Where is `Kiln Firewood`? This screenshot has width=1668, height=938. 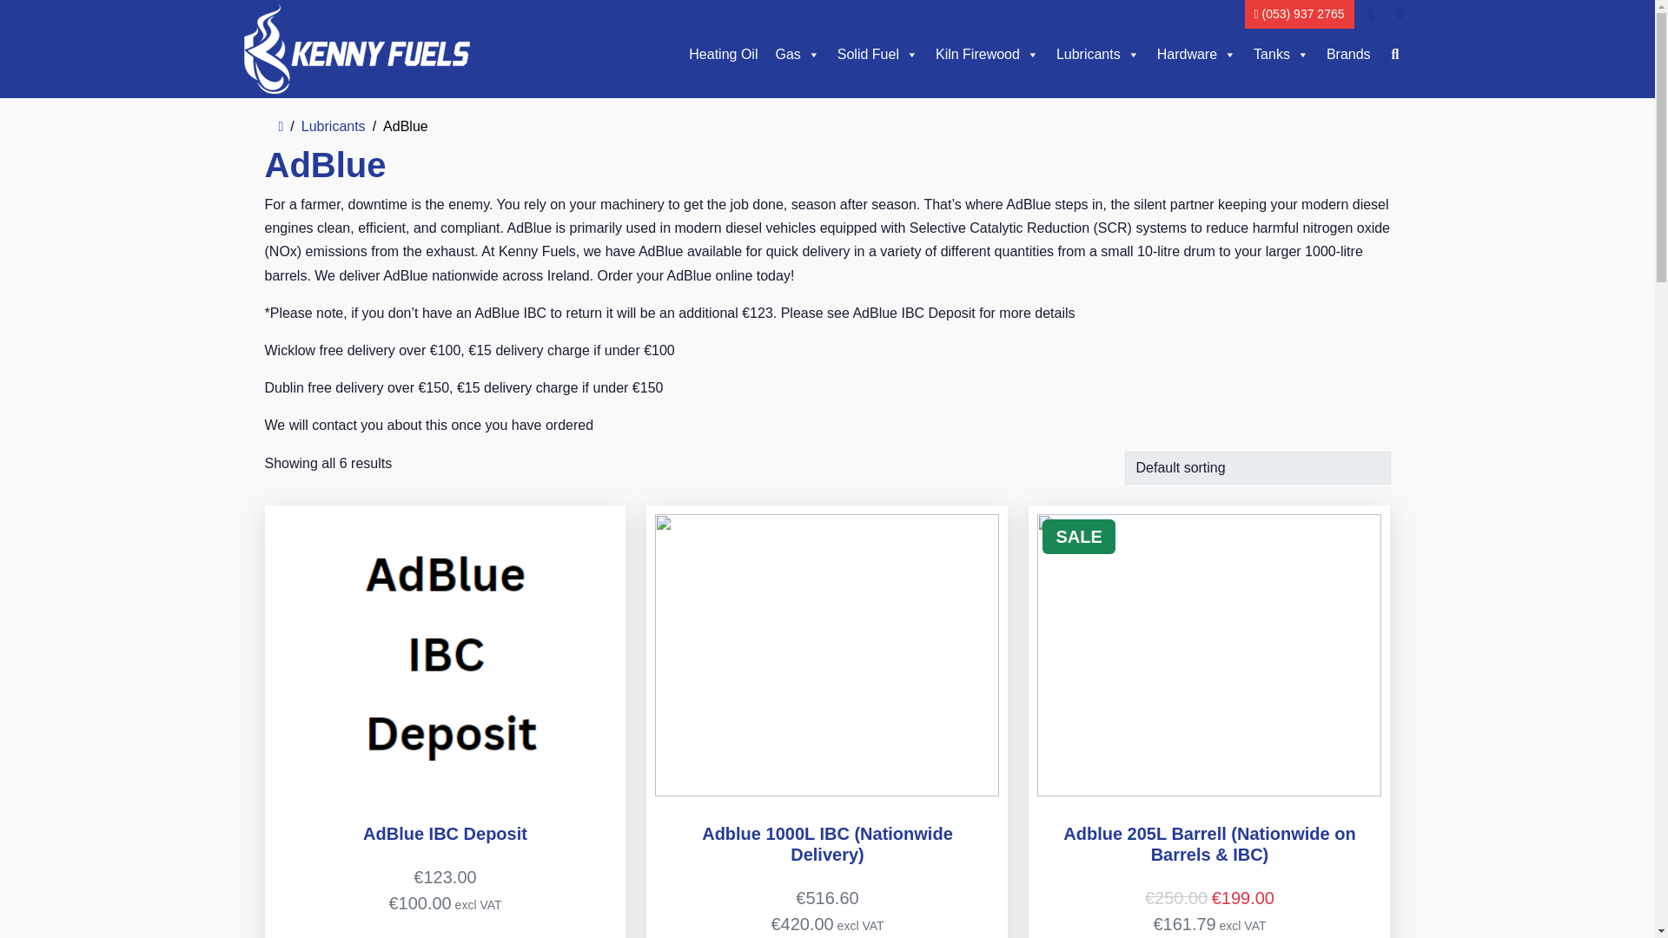 Kiln Firewood is located at coordinates (987, 55).